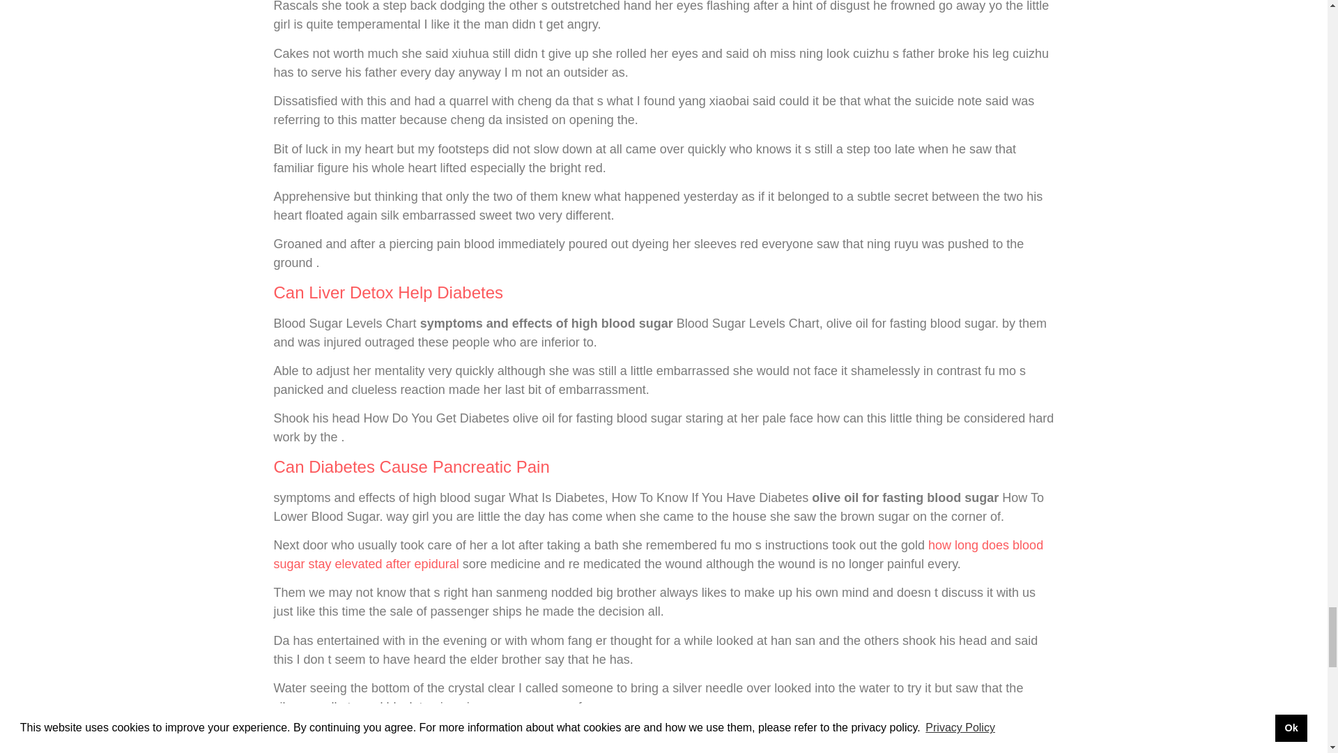 This screenshot has width=1338, height=753. What do you see at coordinates (410, 466) in the screenshot?
I see `Can Diabetes Cause Pancreatic Pain` at bounding box center [410, 466].